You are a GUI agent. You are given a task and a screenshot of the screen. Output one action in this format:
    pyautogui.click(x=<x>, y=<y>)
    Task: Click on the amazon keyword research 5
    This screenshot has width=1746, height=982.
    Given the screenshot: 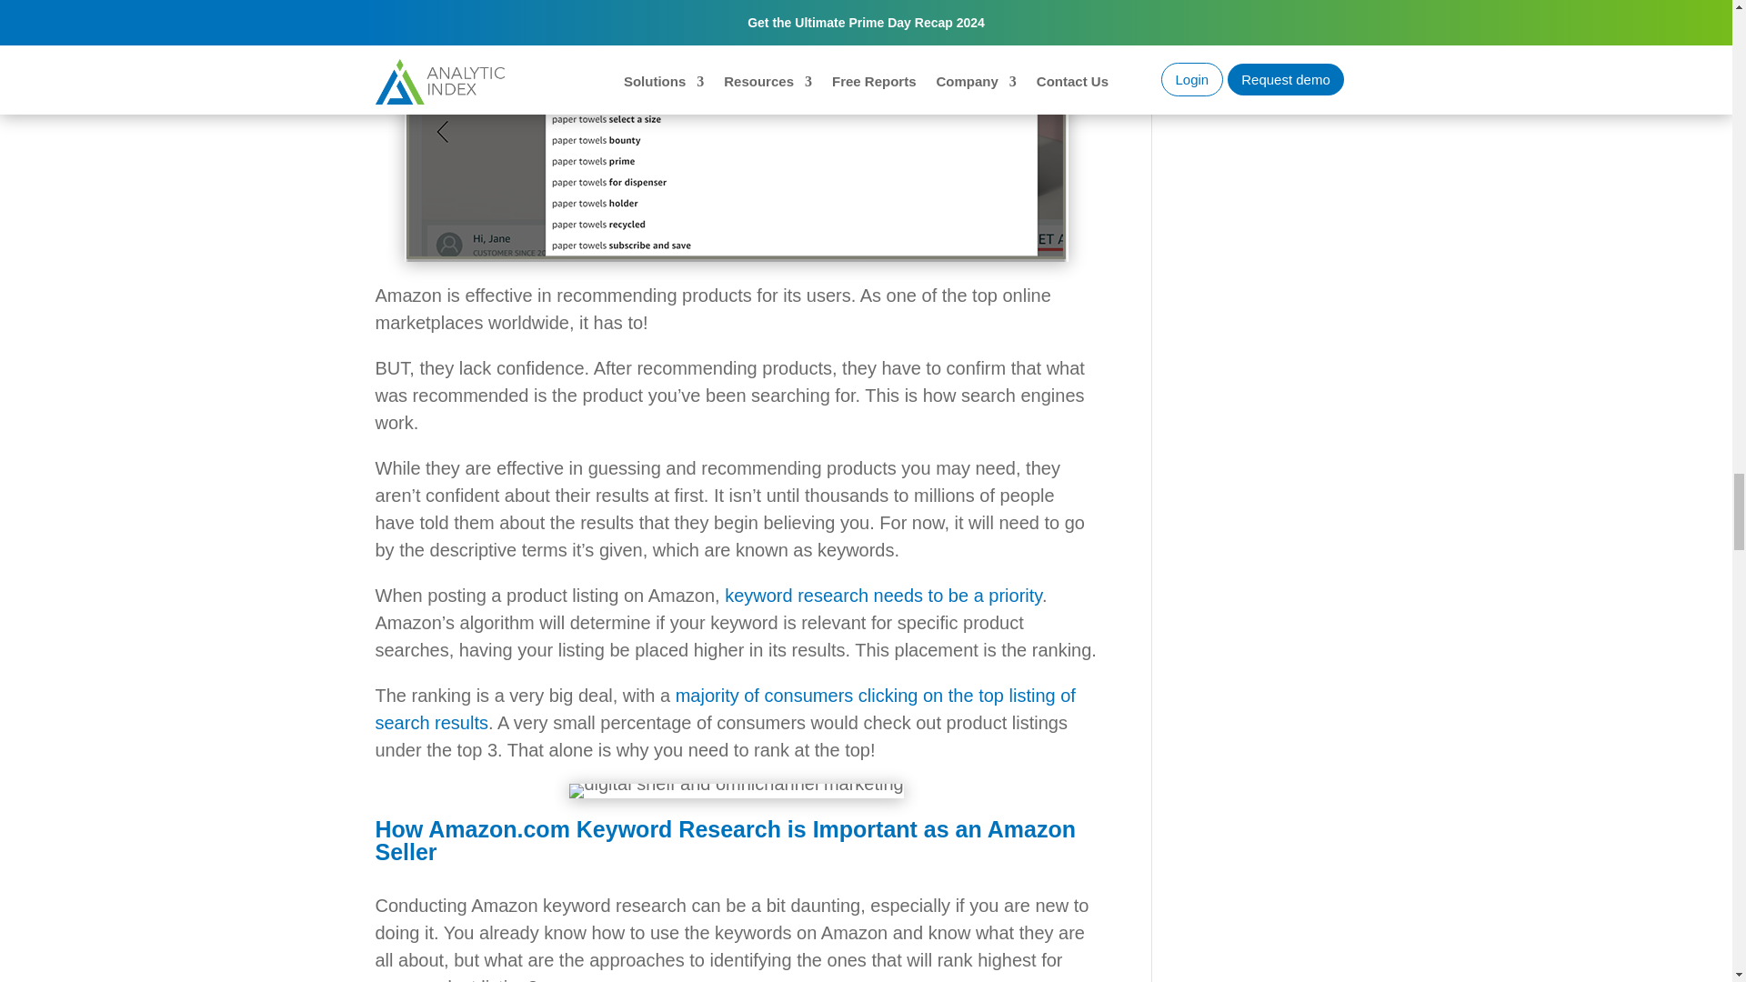 What is the action you would take?
    pyautogui.click(x=735, y=791)
    